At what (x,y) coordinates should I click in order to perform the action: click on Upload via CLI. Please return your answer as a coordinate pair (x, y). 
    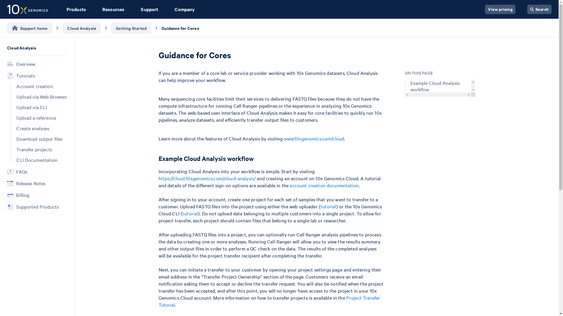
    Looking at the image, I should click on (42, 107).